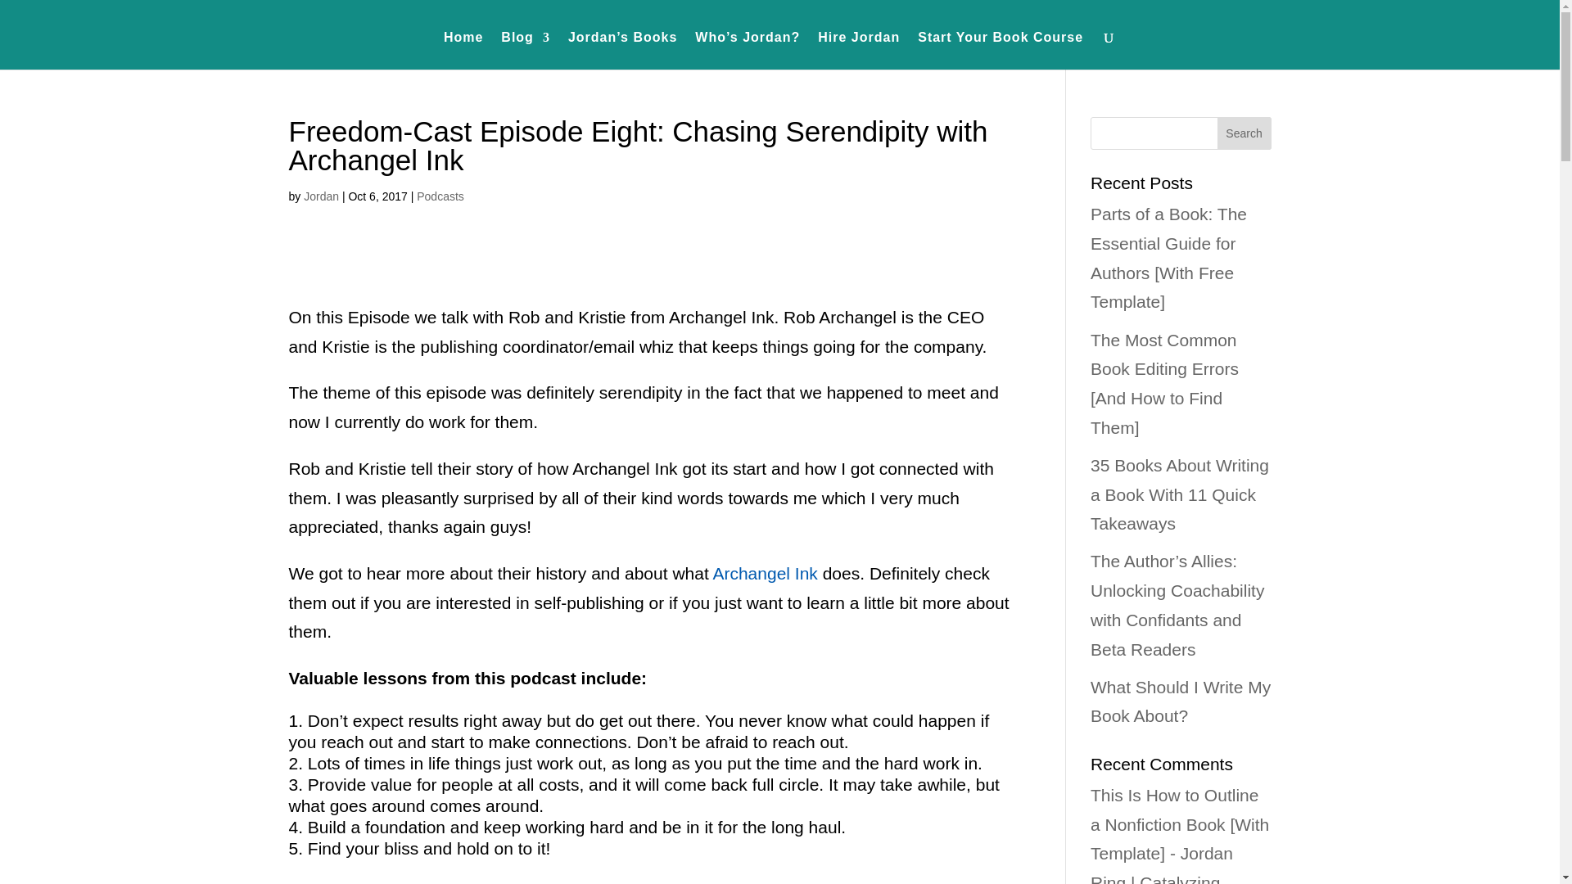  I want to click on Start Your Book Course, so click(1001, 51).